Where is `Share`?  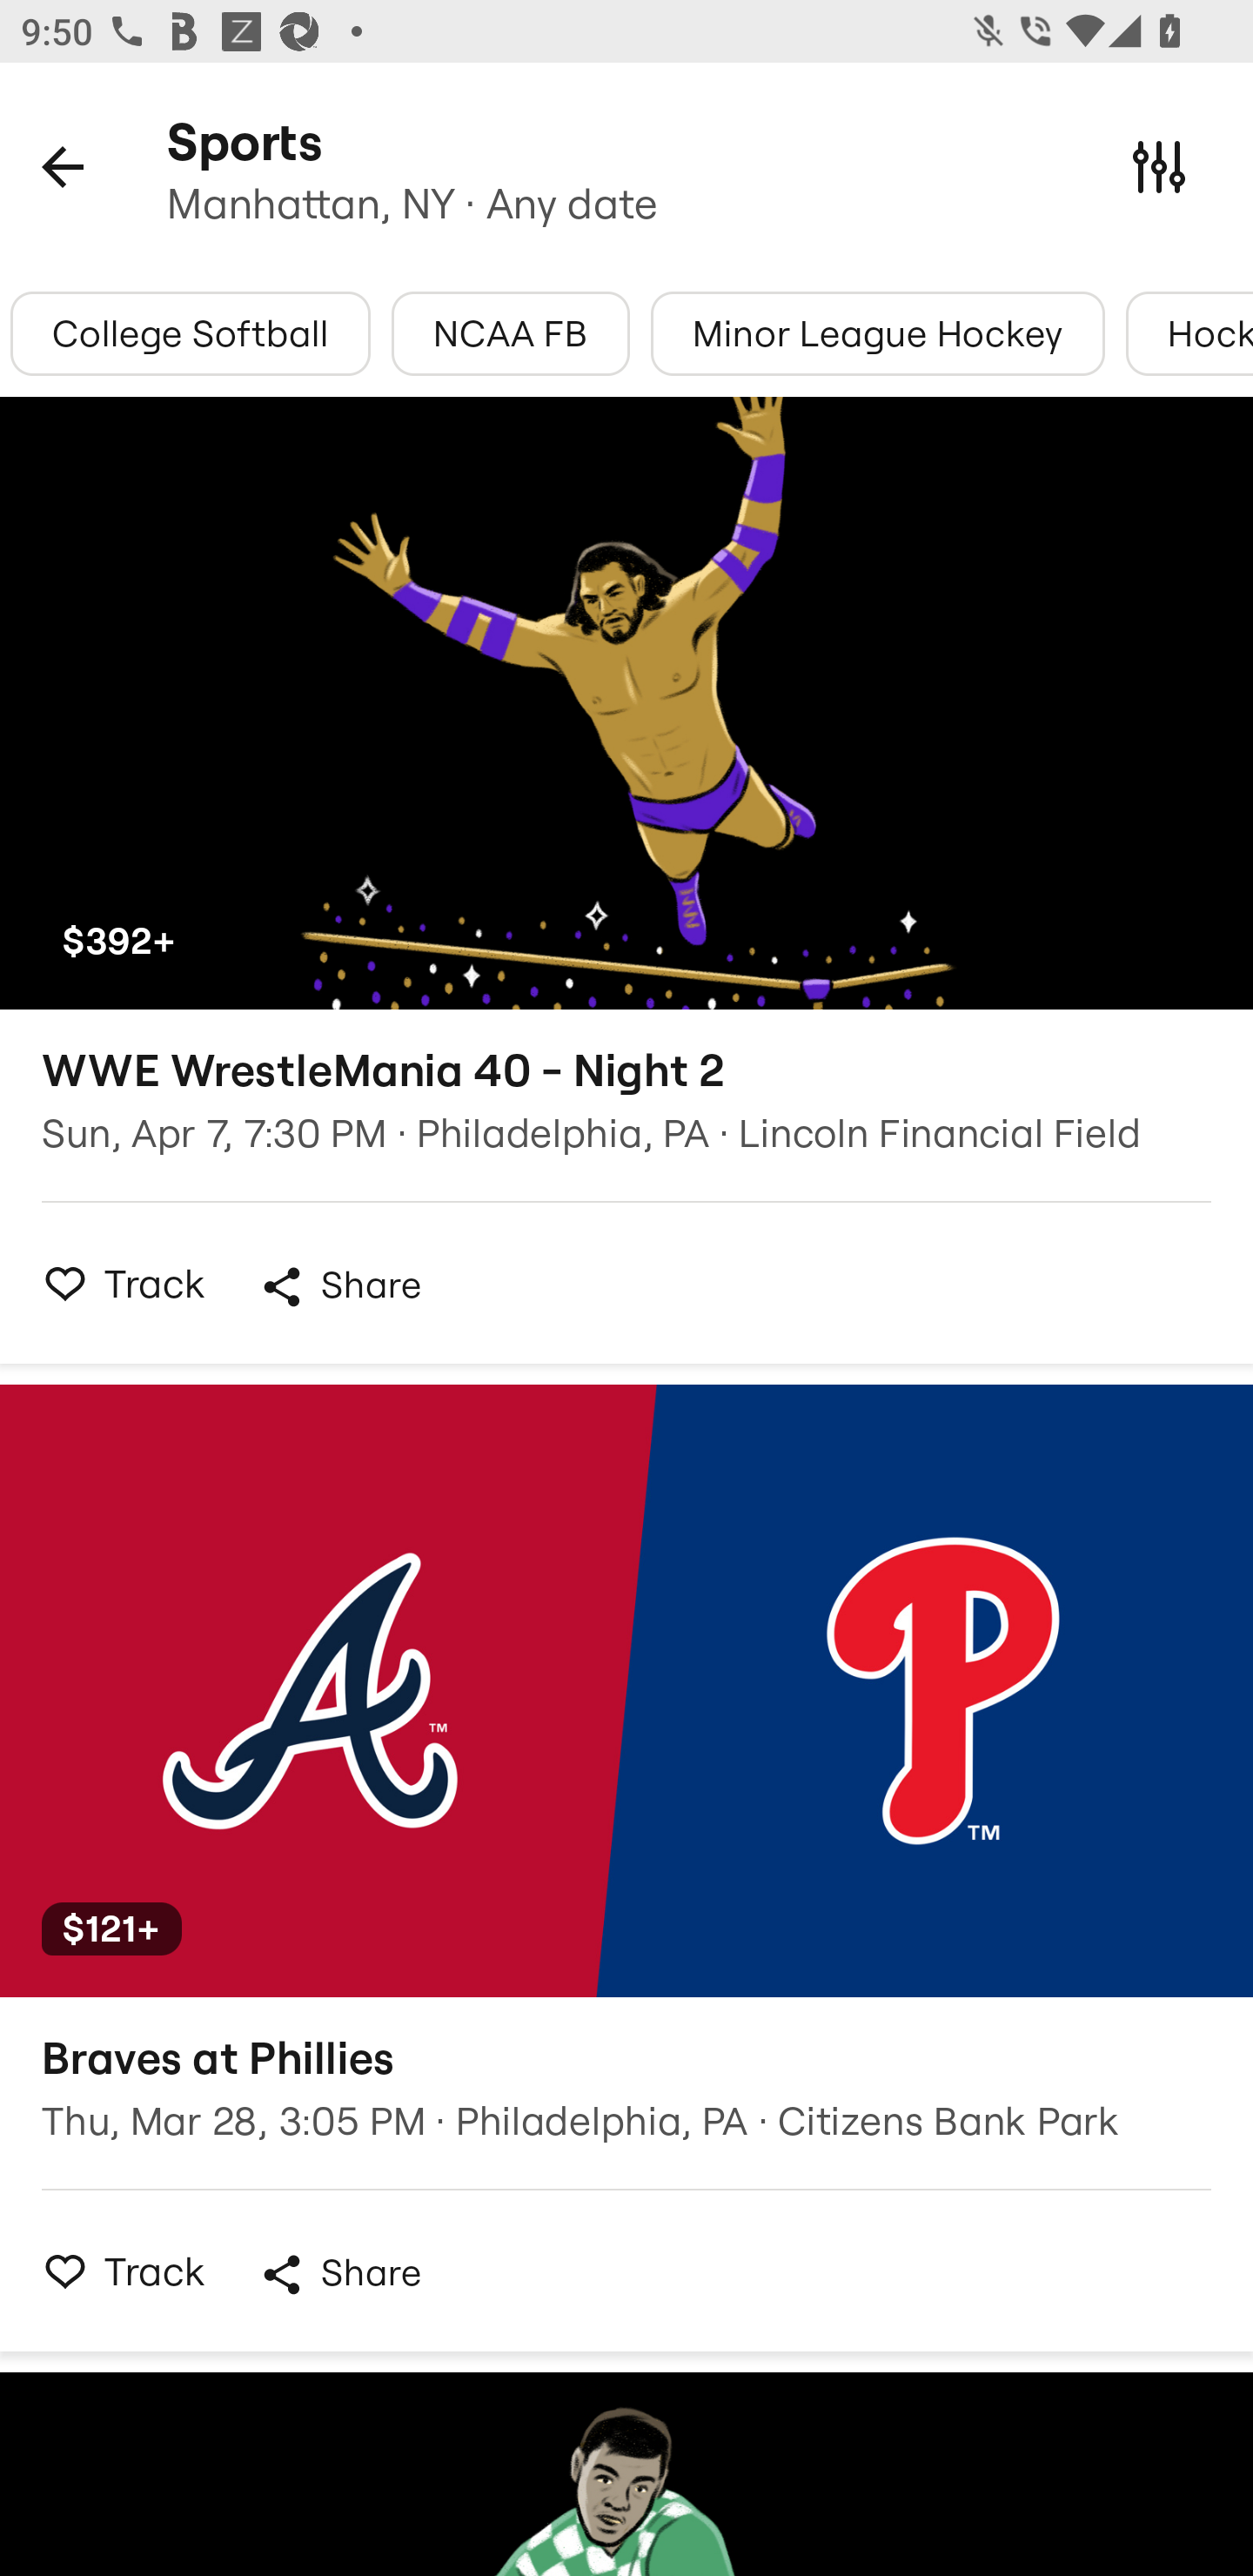 Share is located at coordinates (339, 1286).